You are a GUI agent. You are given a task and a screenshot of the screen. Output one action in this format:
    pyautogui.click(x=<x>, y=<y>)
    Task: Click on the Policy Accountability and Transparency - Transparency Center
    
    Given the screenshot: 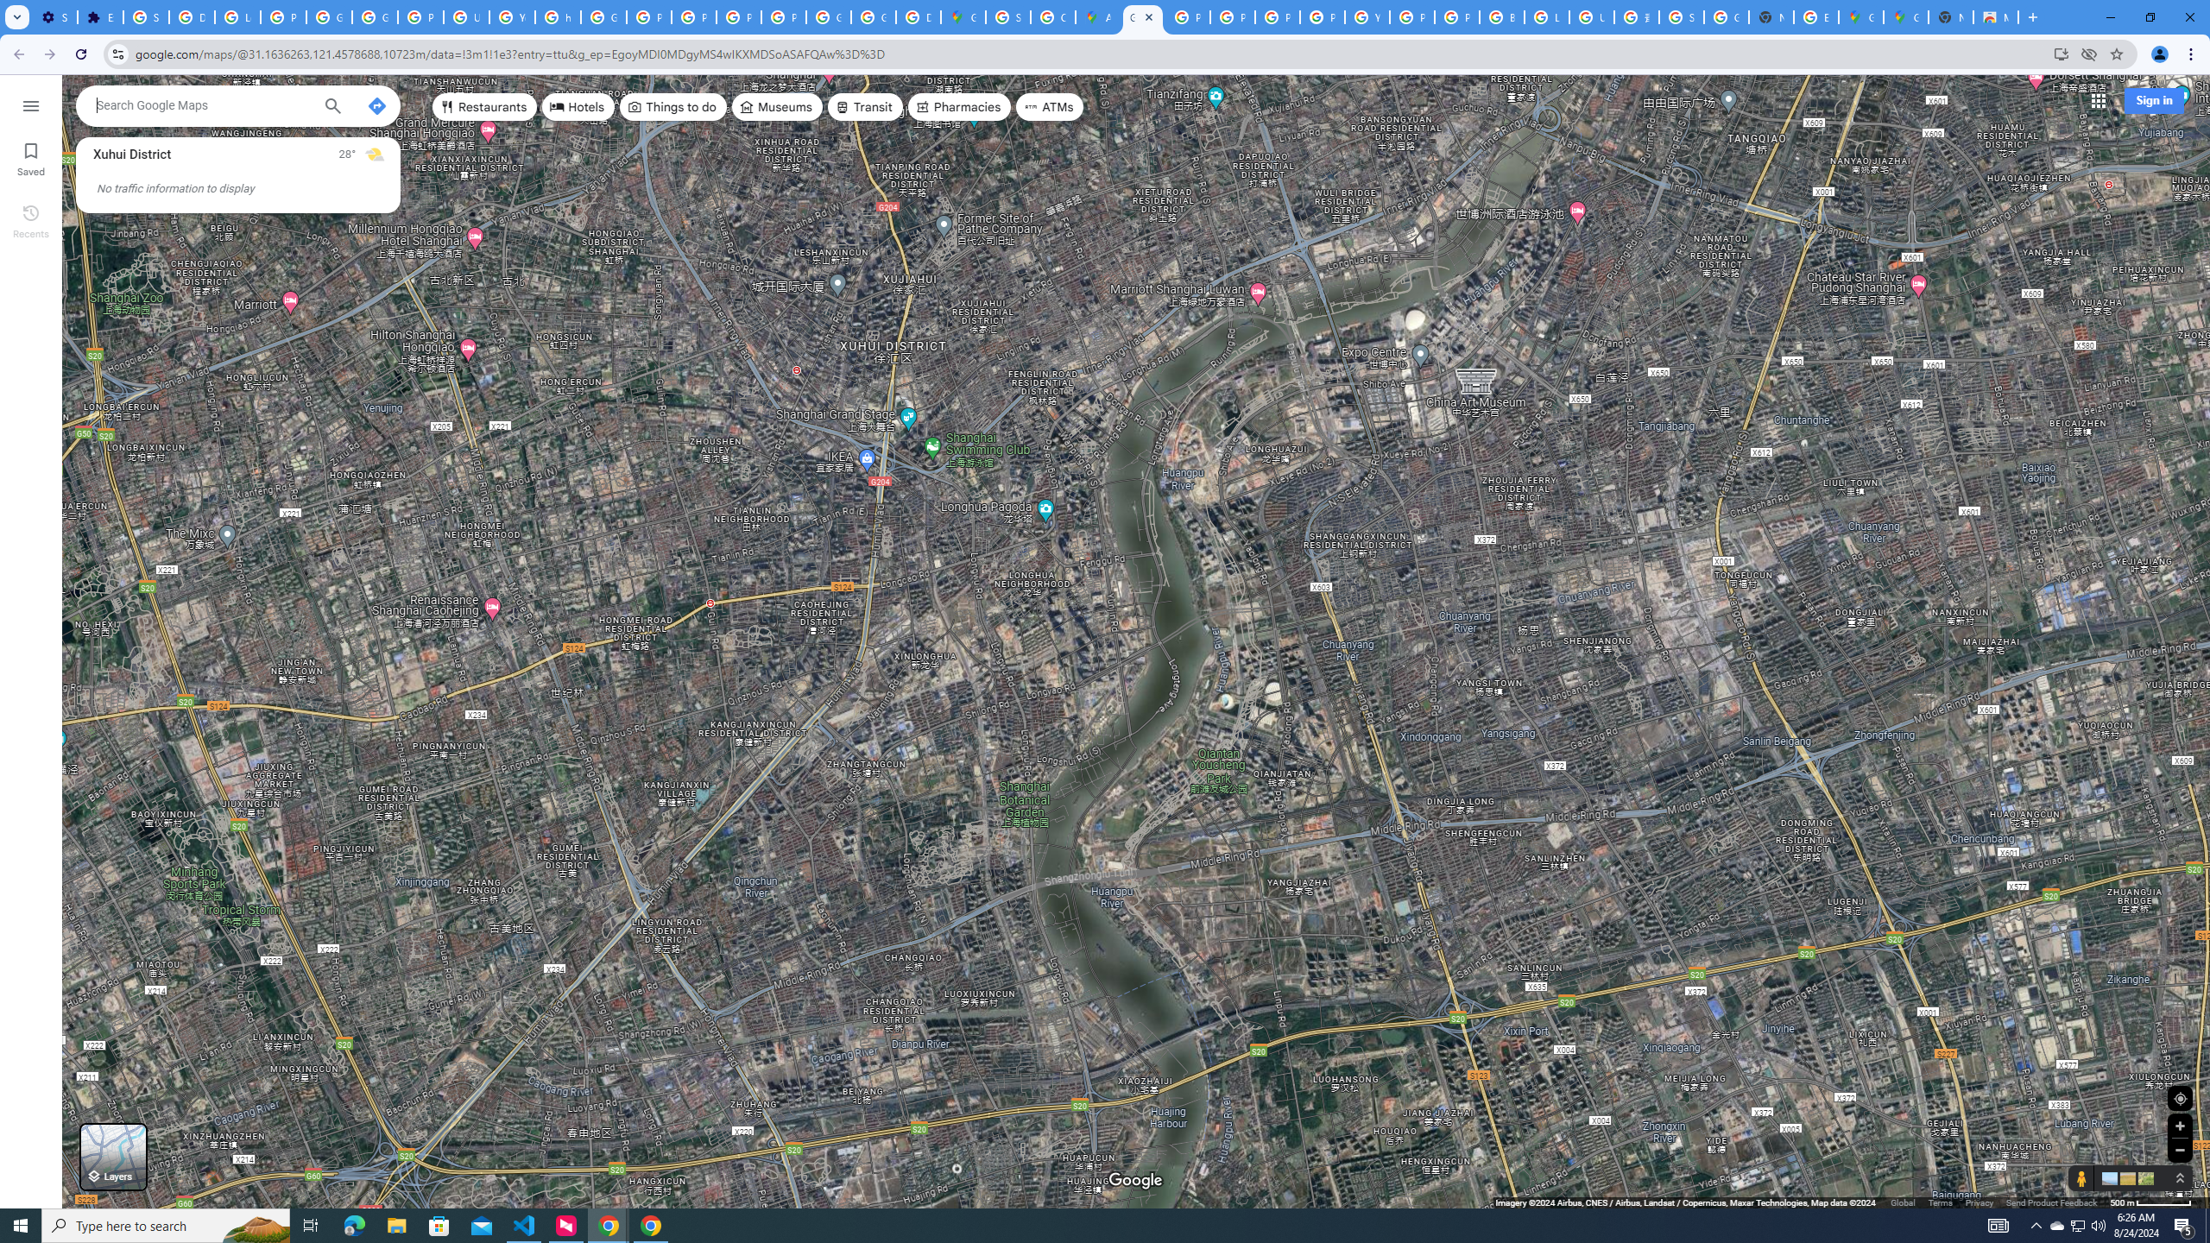 What is the action you would take?
    pyautogui.click(x=1188, y=17)
    